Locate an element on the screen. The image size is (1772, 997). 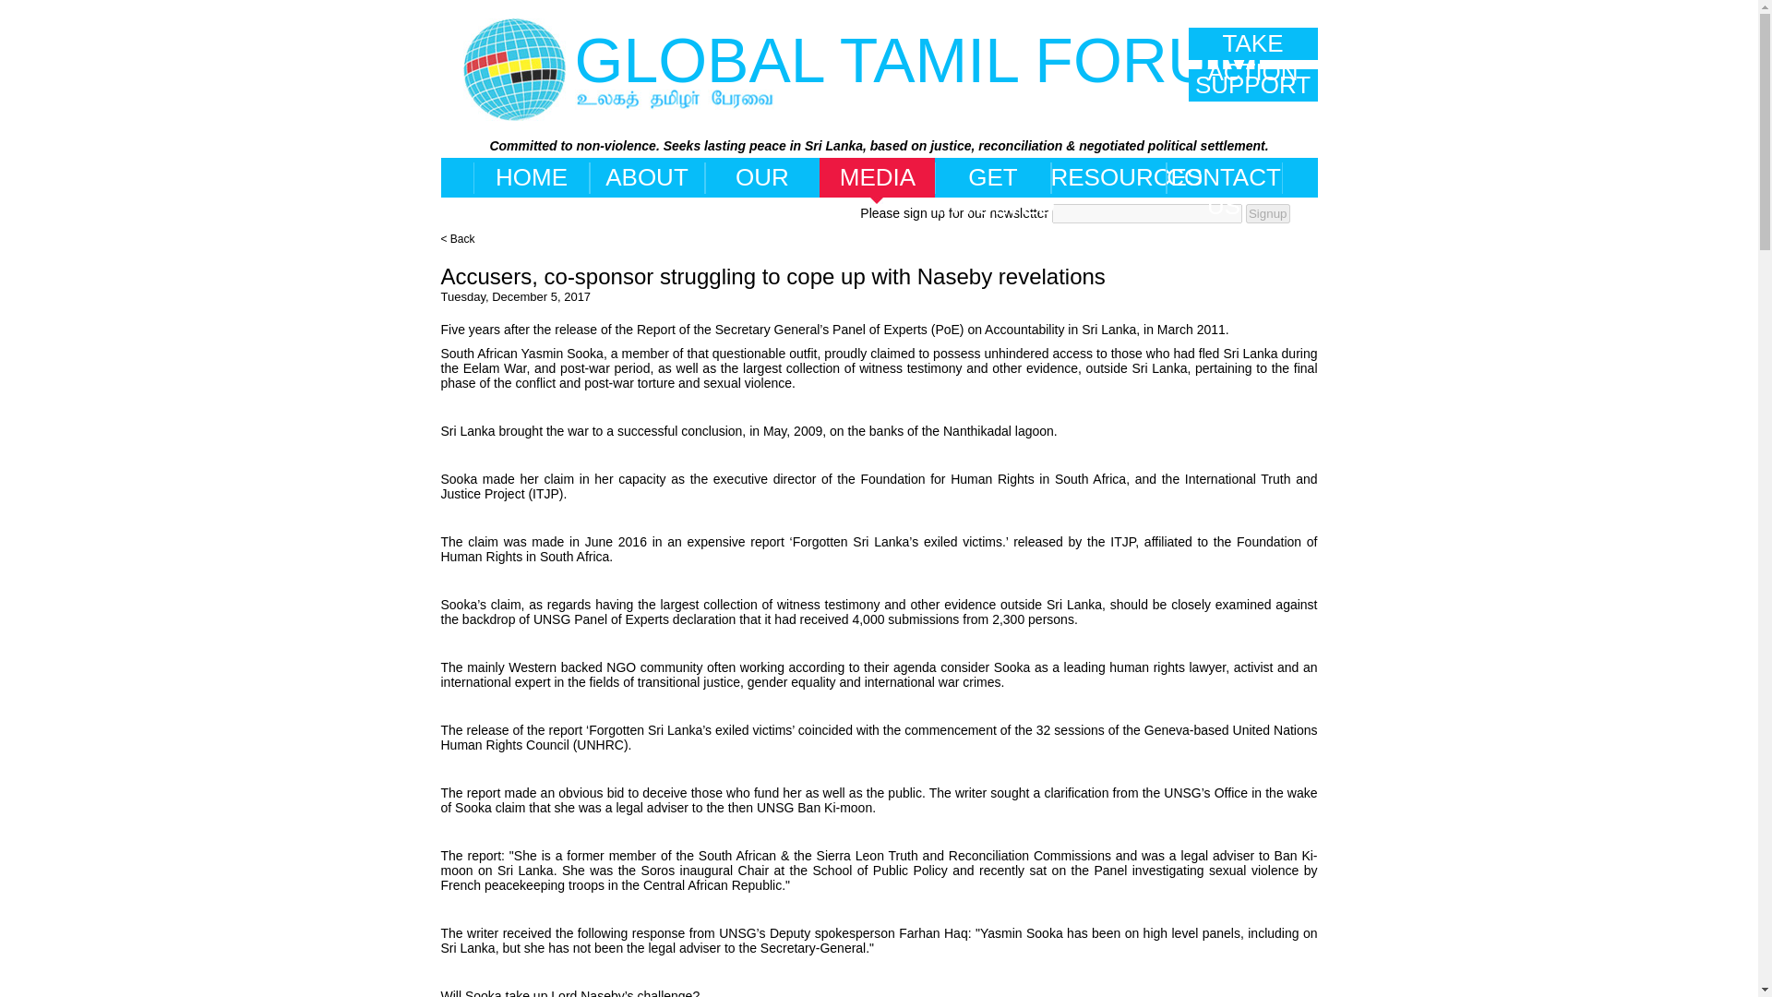
SUPPORT US is located at coordinates (1253, 85).